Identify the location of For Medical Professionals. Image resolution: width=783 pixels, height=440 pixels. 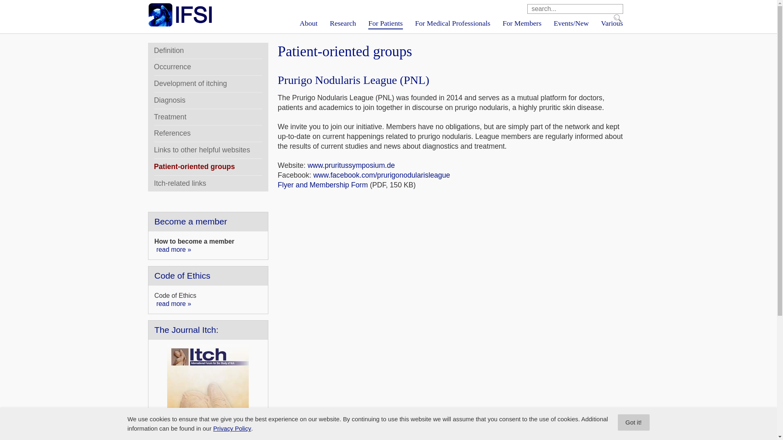
(453, 24).